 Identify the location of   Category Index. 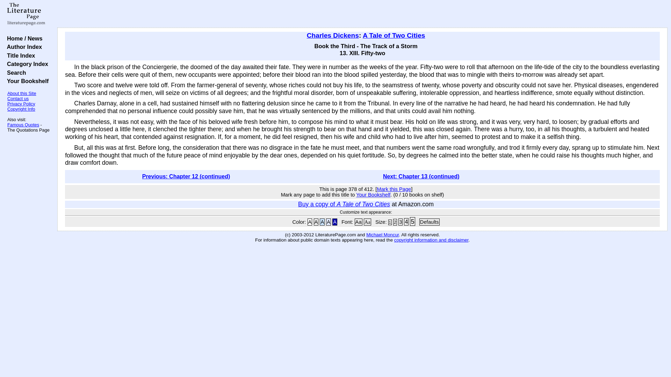
(26, 64).